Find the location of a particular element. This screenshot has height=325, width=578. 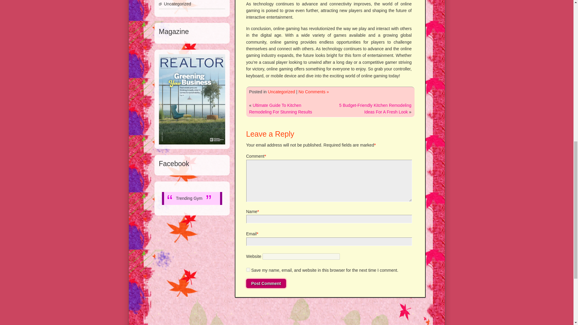

yes is located at coordinates (248, 270).